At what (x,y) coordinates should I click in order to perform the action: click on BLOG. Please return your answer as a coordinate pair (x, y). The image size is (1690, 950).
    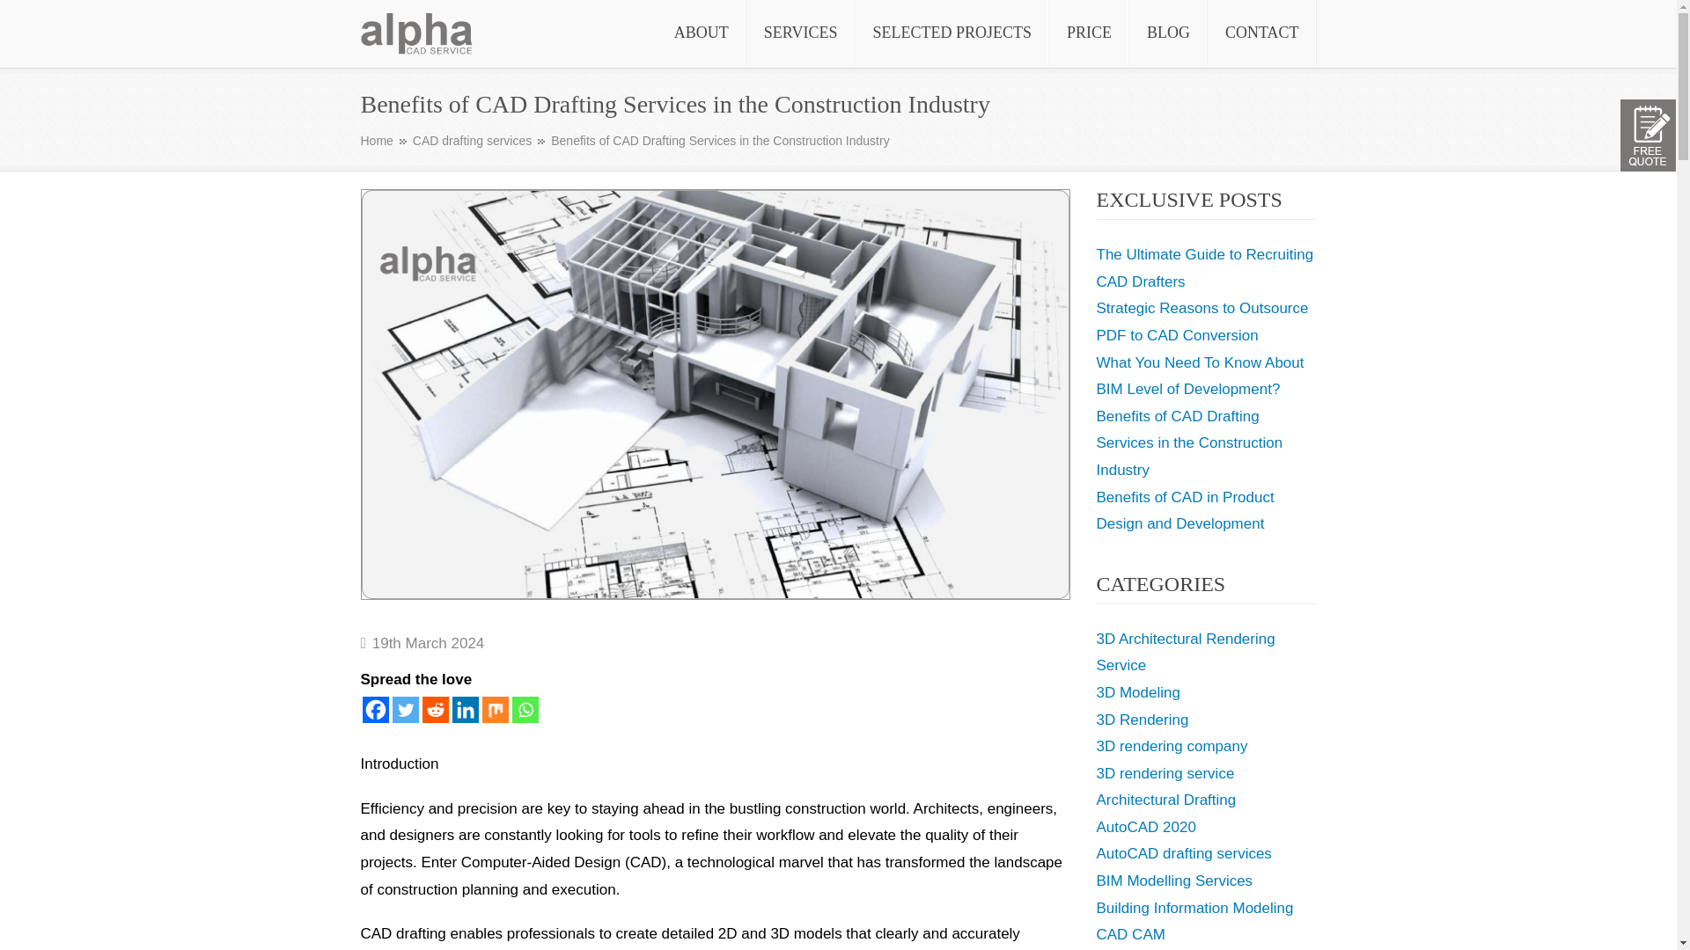
    Looking at the image, I should click on (1168, 33).